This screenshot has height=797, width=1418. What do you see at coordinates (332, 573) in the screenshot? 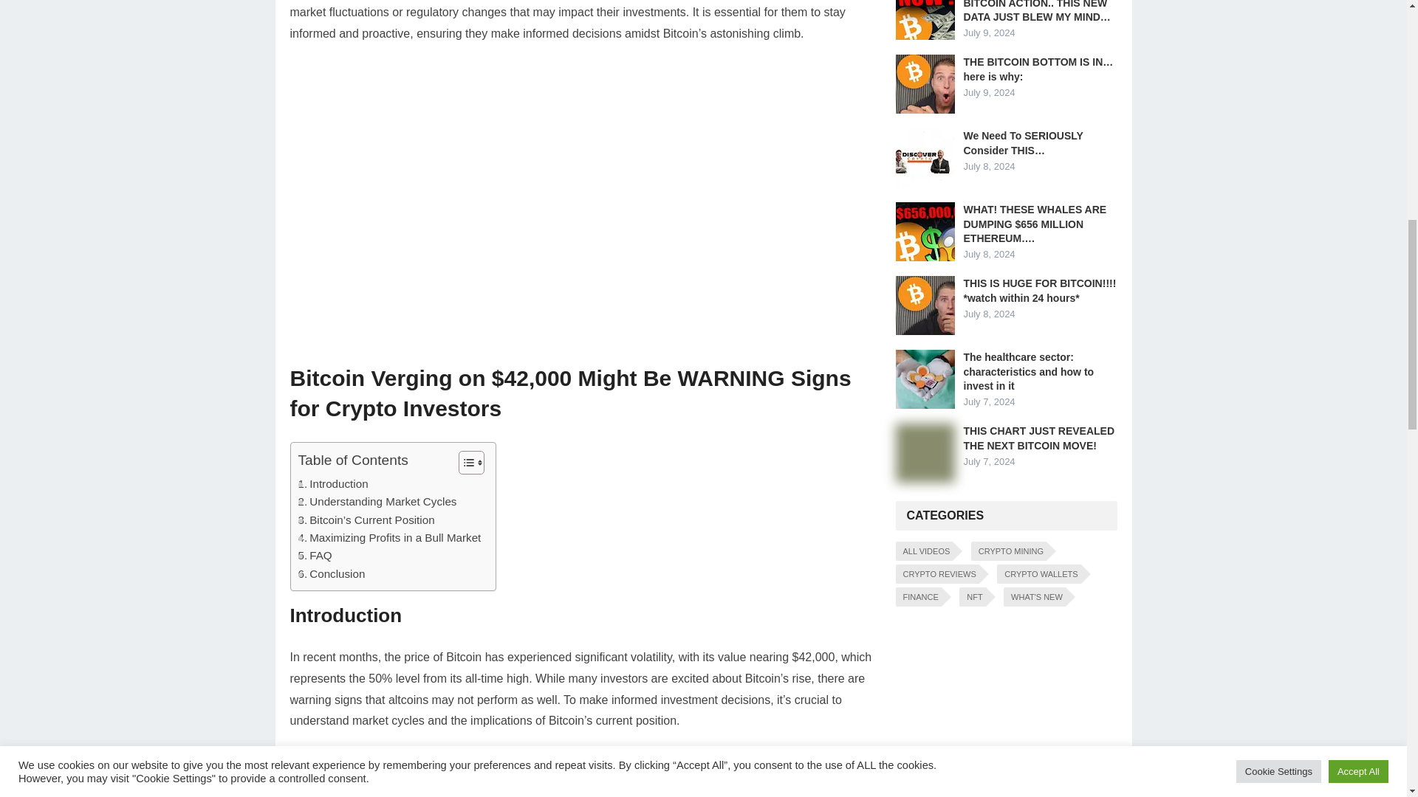
I see `Conclusion` at bounding box center [332, 573].